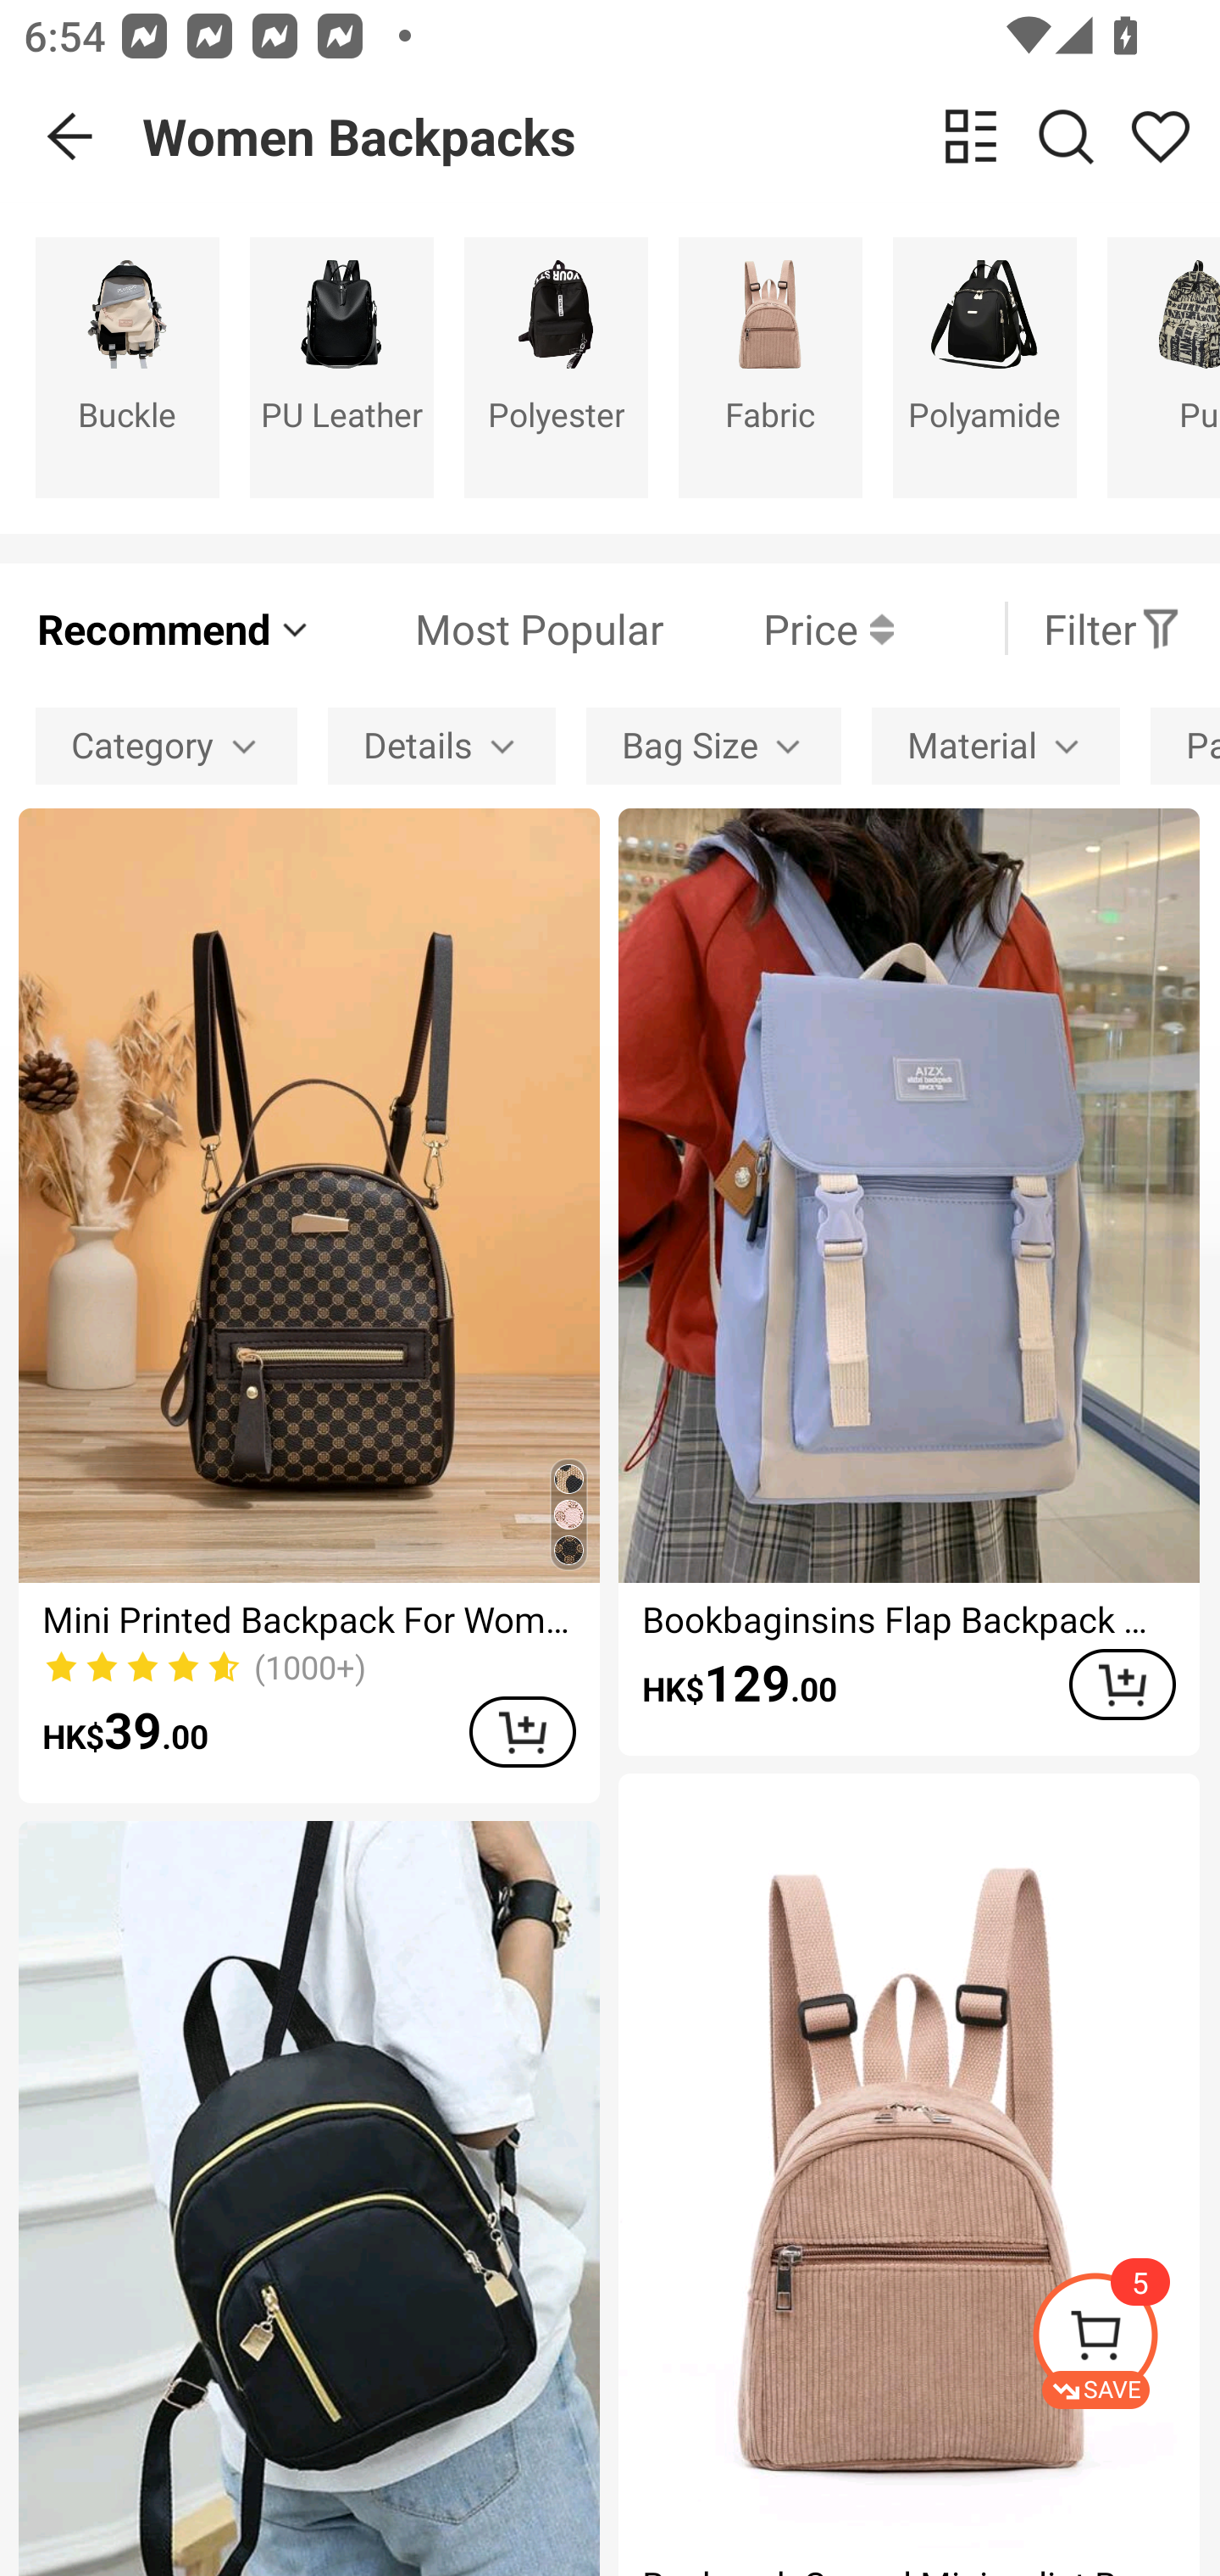  Describe the element at coordinates (1164, 366) in the screenshot. I see `Pu` at that location.